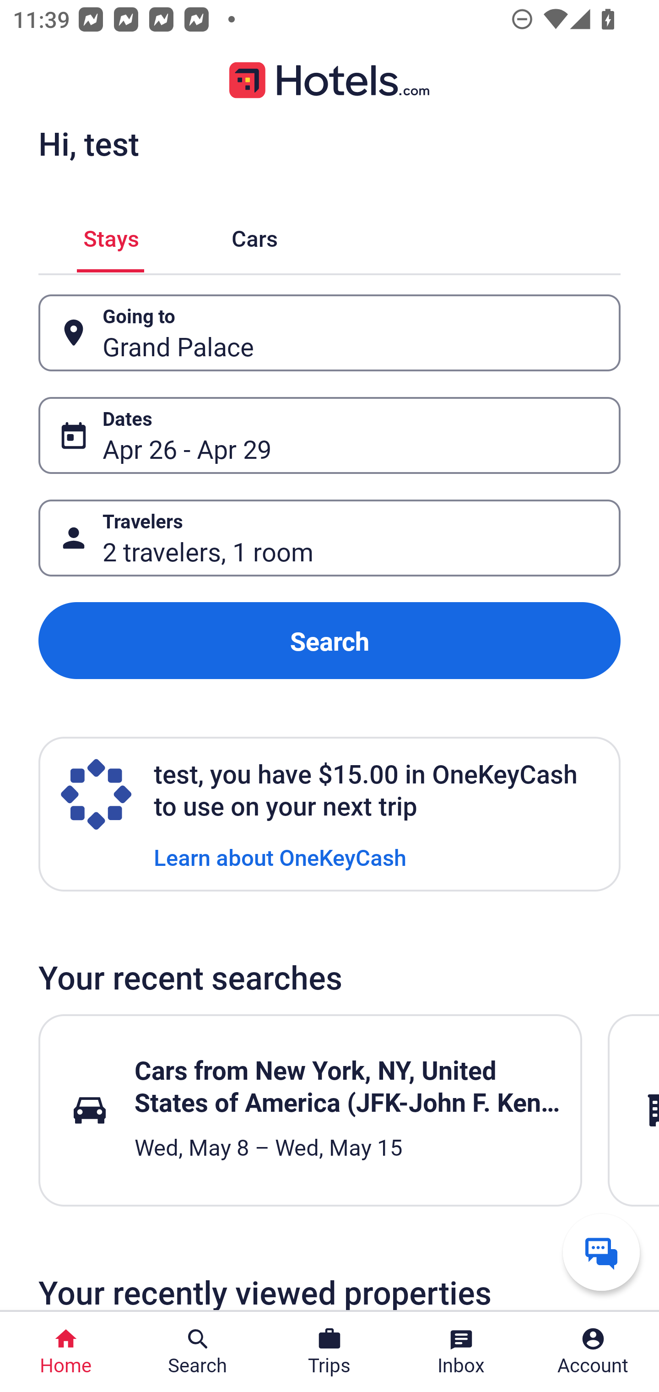  Describe the element at coordinates (88, 143) in the screenshot. I see `Hi, test` at that location.